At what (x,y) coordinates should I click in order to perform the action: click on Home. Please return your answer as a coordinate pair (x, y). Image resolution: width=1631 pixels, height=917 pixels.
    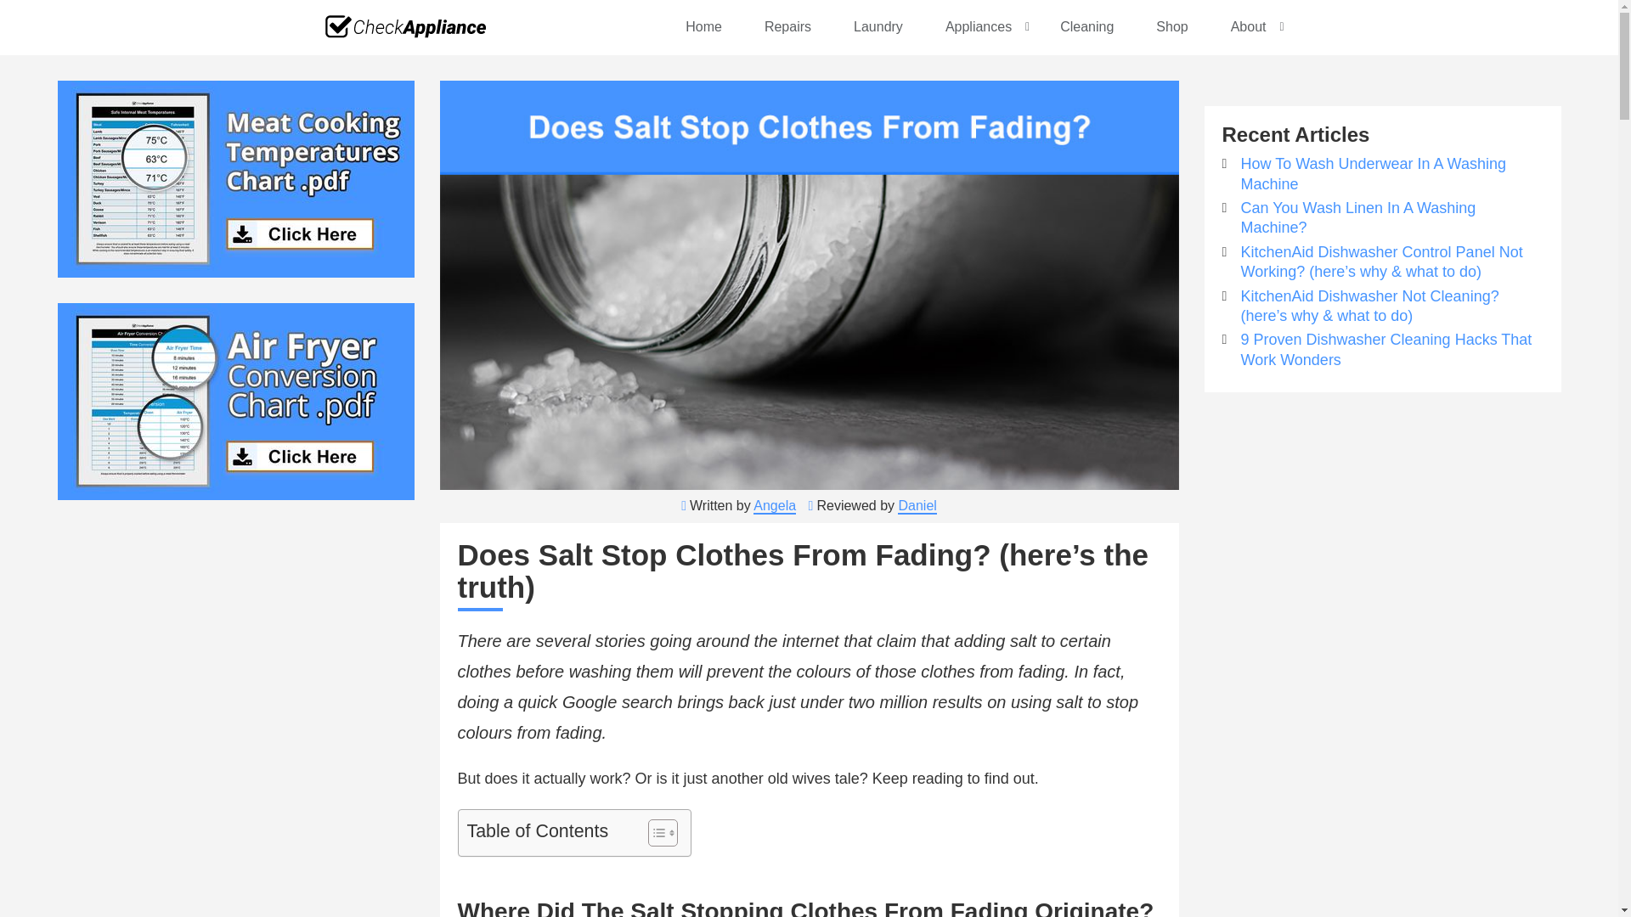
    Looking at the image, I should click on (703, 27).